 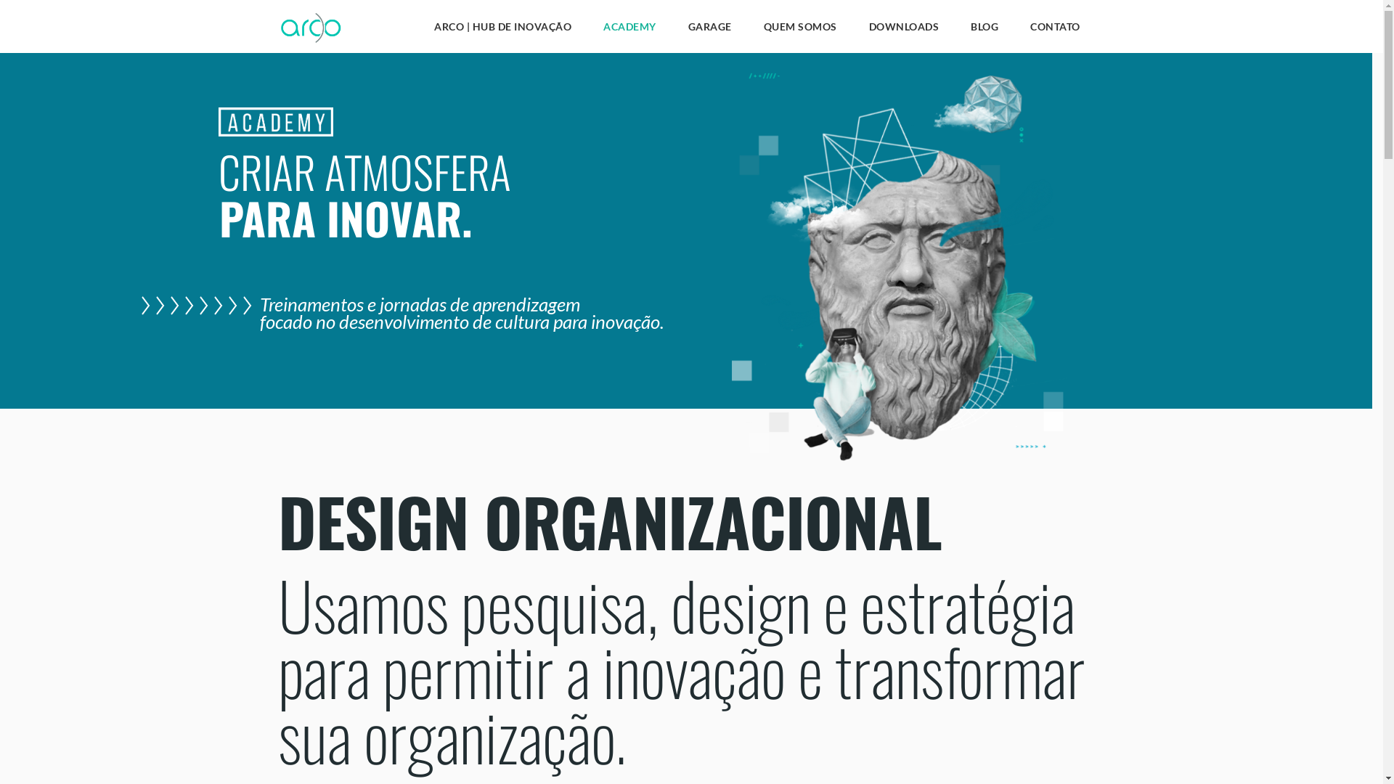 What do you see at coordinates (630, 30) in the screenshot?
I see `ACADEMY` at bounding box center [630, 30].